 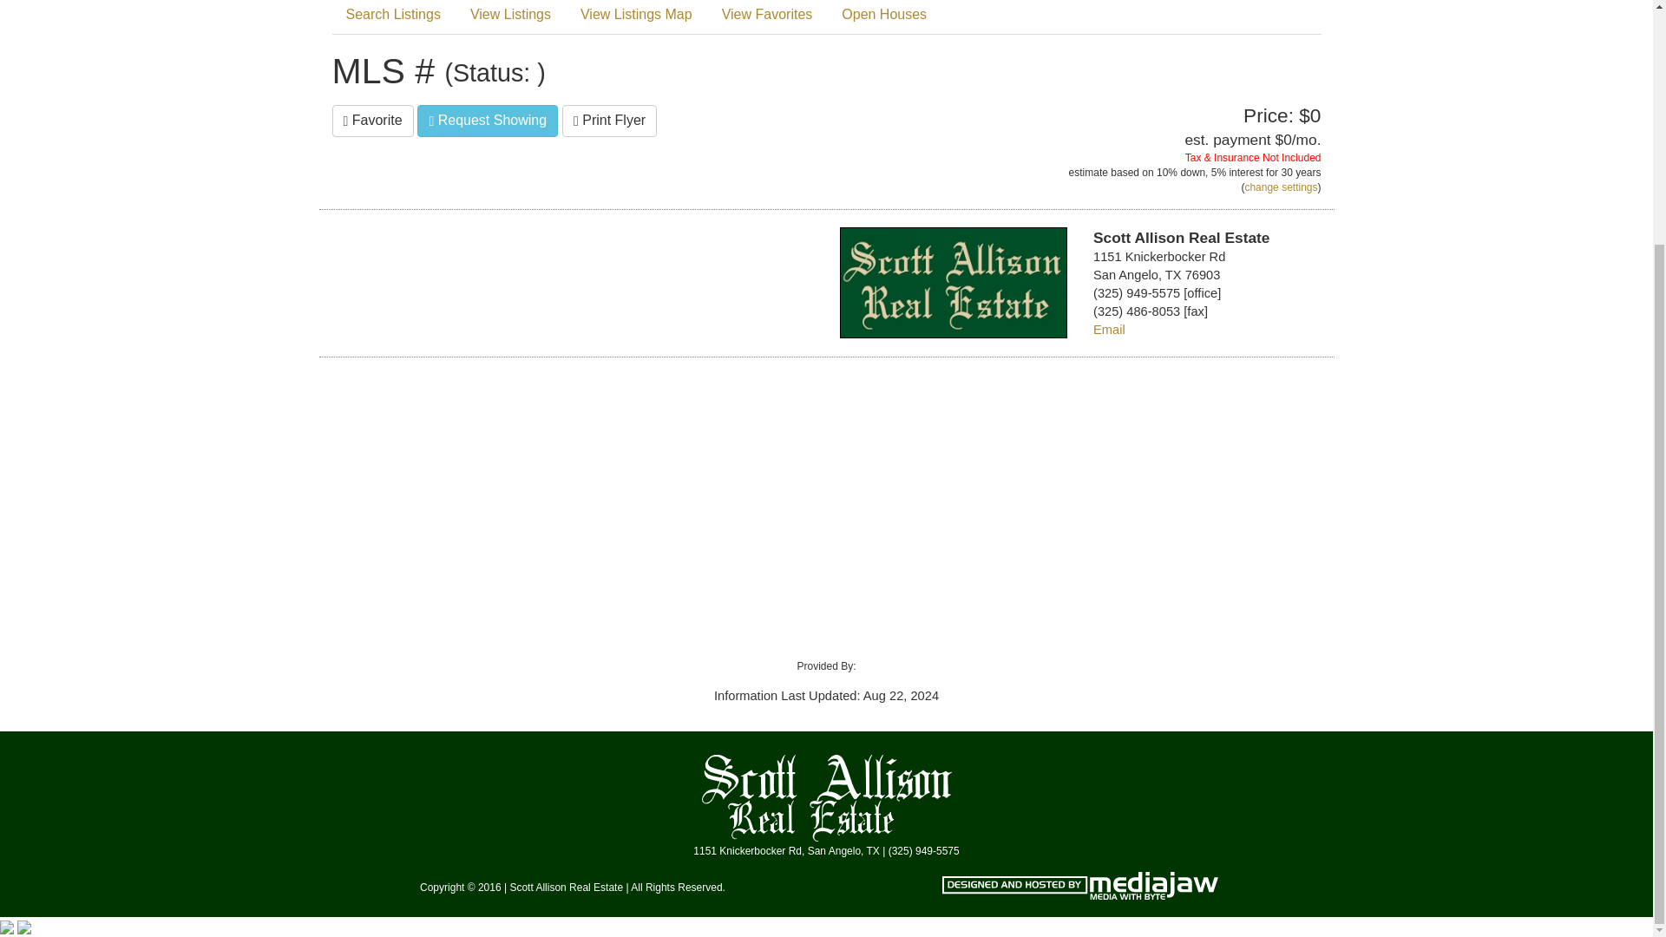 What do you see at coordinates (488, 120) in the screenshot?
I see `Request Showing` at bounding box center [488, 120].